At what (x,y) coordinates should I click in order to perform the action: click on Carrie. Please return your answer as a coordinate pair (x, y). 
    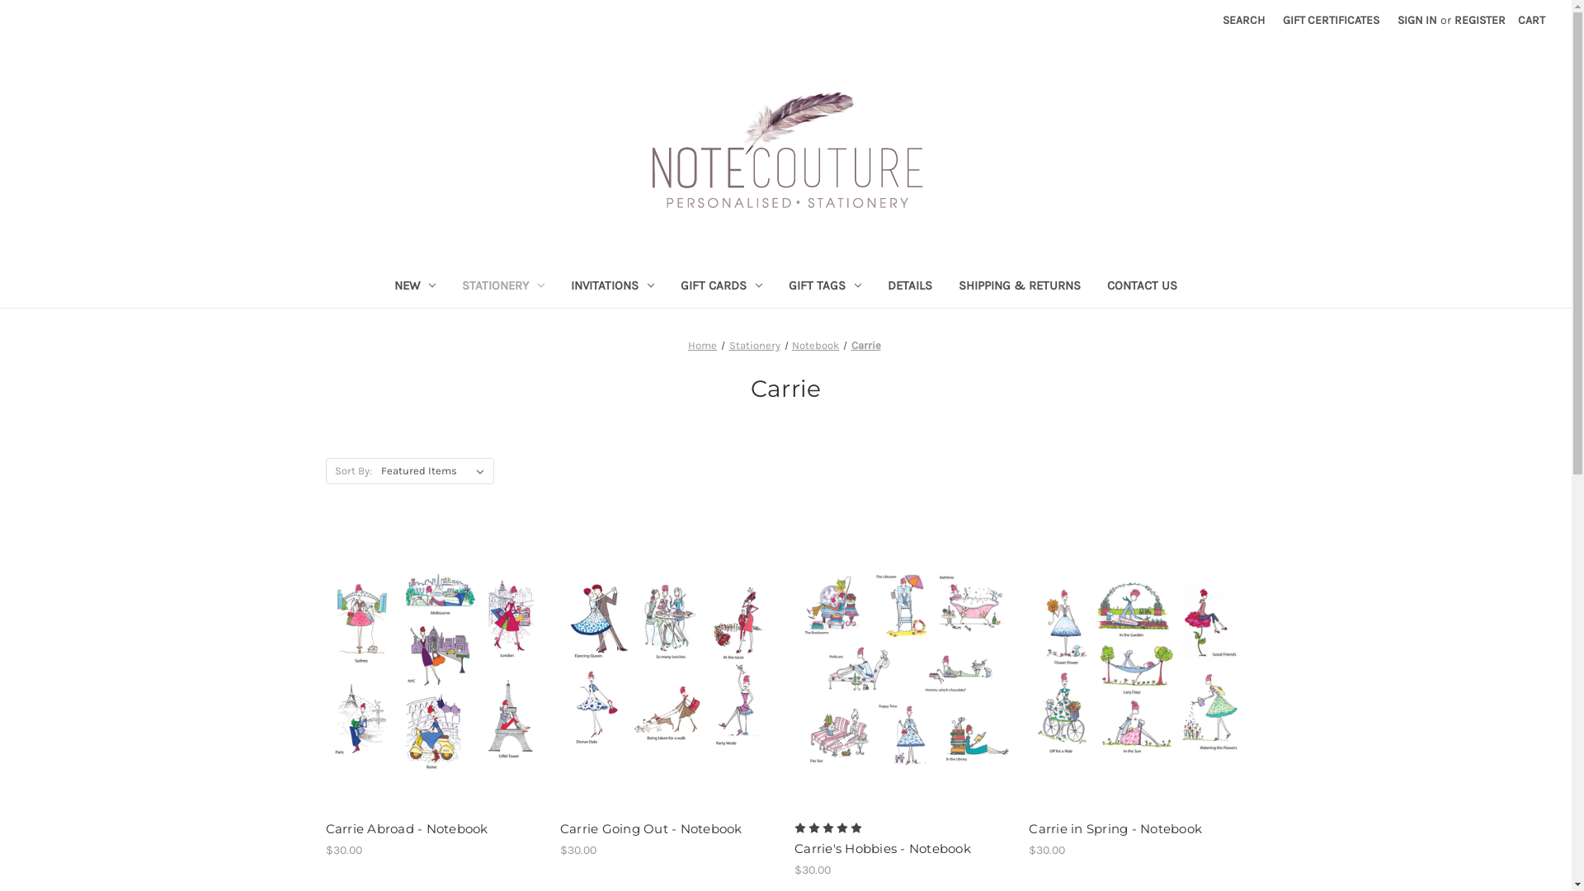
    Looking at the image, I should click on (866, 345).